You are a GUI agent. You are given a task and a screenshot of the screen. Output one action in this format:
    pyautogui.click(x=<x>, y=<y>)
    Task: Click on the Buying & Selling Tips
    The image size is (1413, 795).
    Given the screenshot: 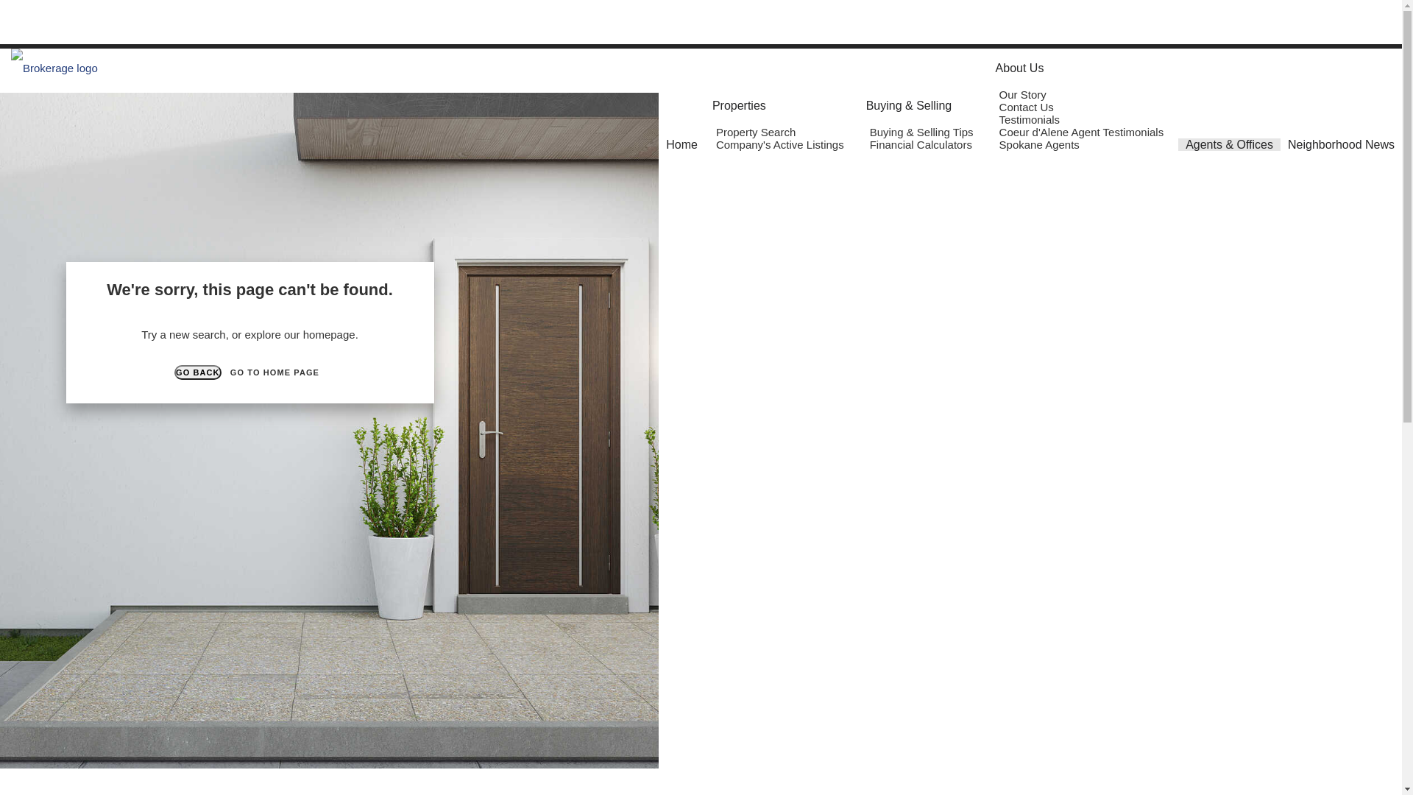 What is the action you would take?
    pyautogui.click(x=924, y=132)
    